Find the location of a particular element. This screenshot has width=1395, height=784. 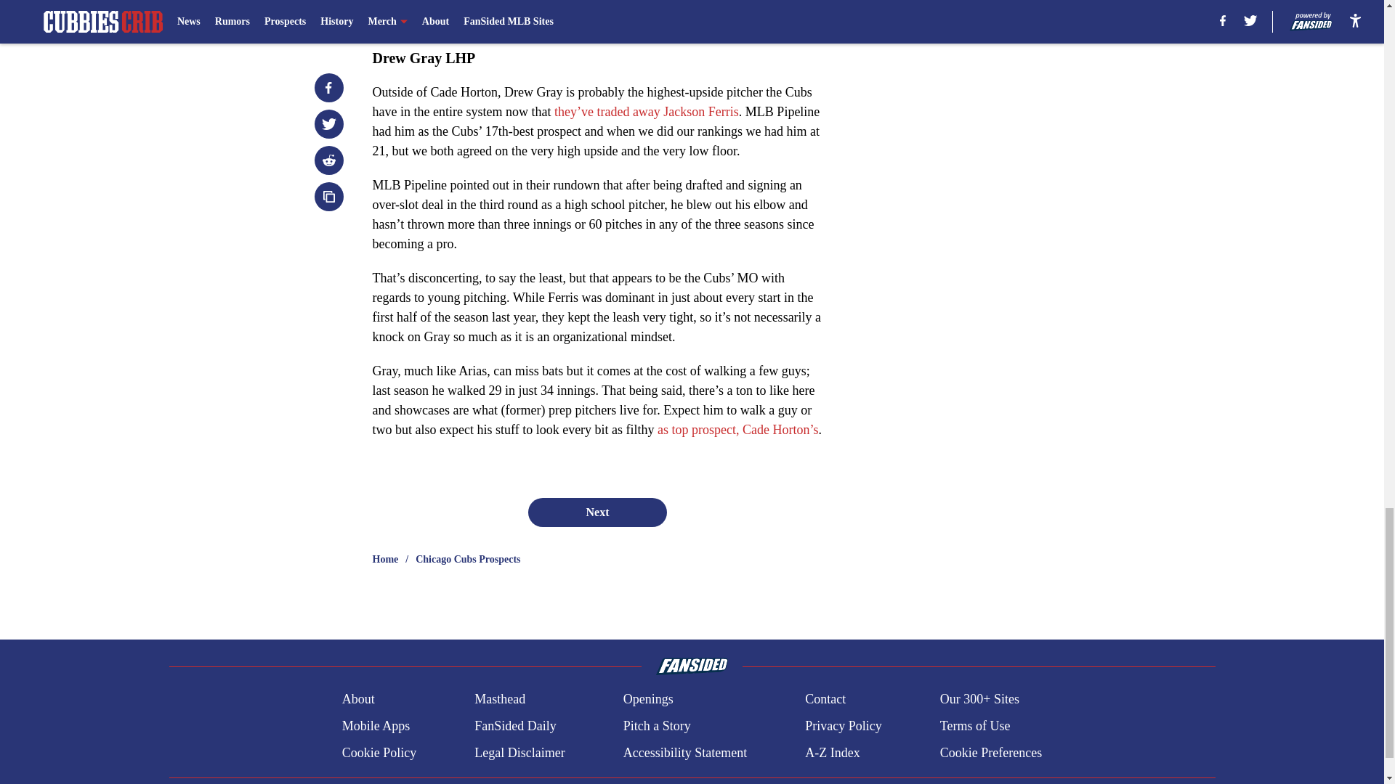

FanSided Daily is located at coordinates (515, 726).